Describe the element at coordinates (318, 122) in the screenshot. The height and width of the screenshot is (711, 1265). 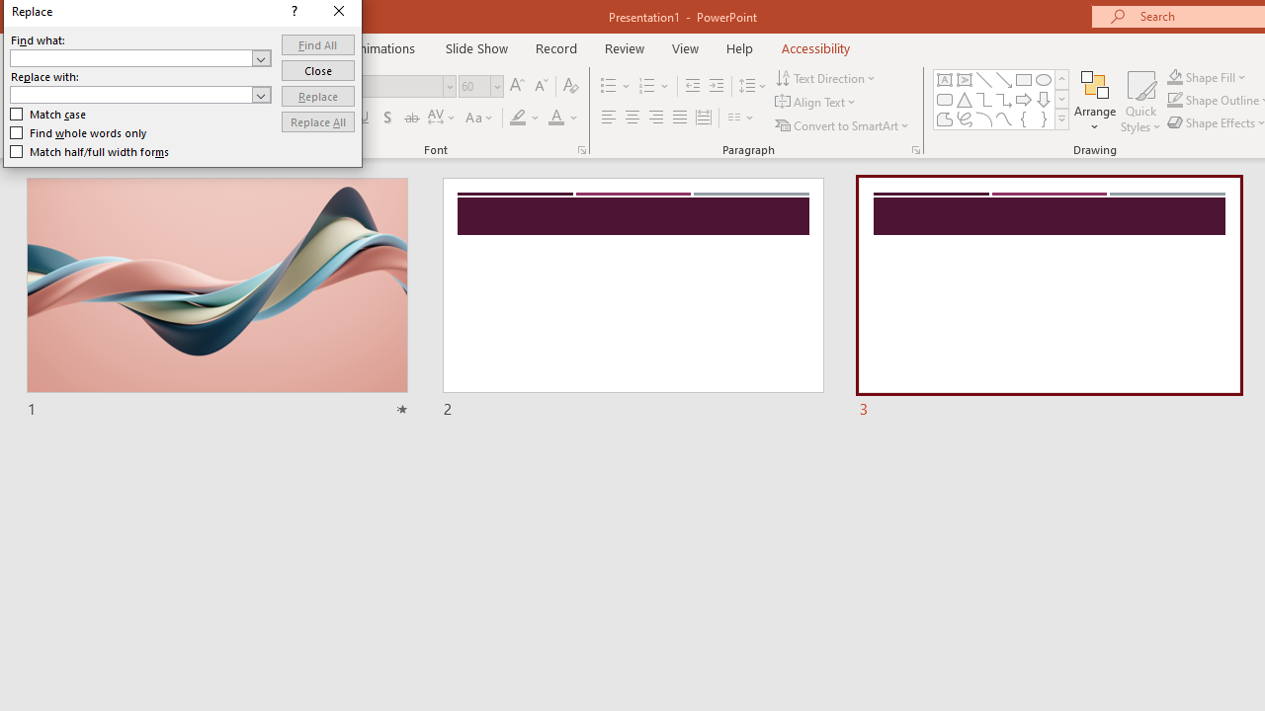
I see `Replace All` at that location.